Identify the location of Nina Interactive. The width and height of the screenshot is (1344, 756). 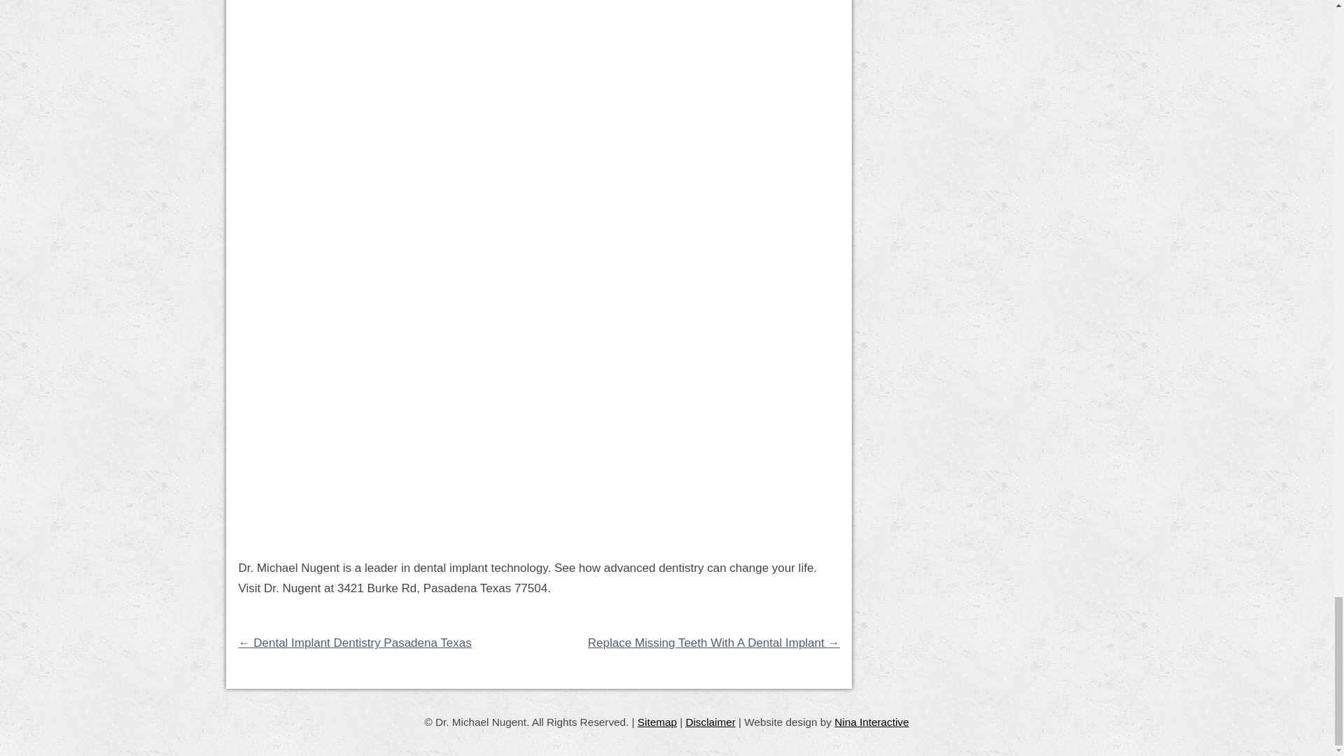
(871, 722).